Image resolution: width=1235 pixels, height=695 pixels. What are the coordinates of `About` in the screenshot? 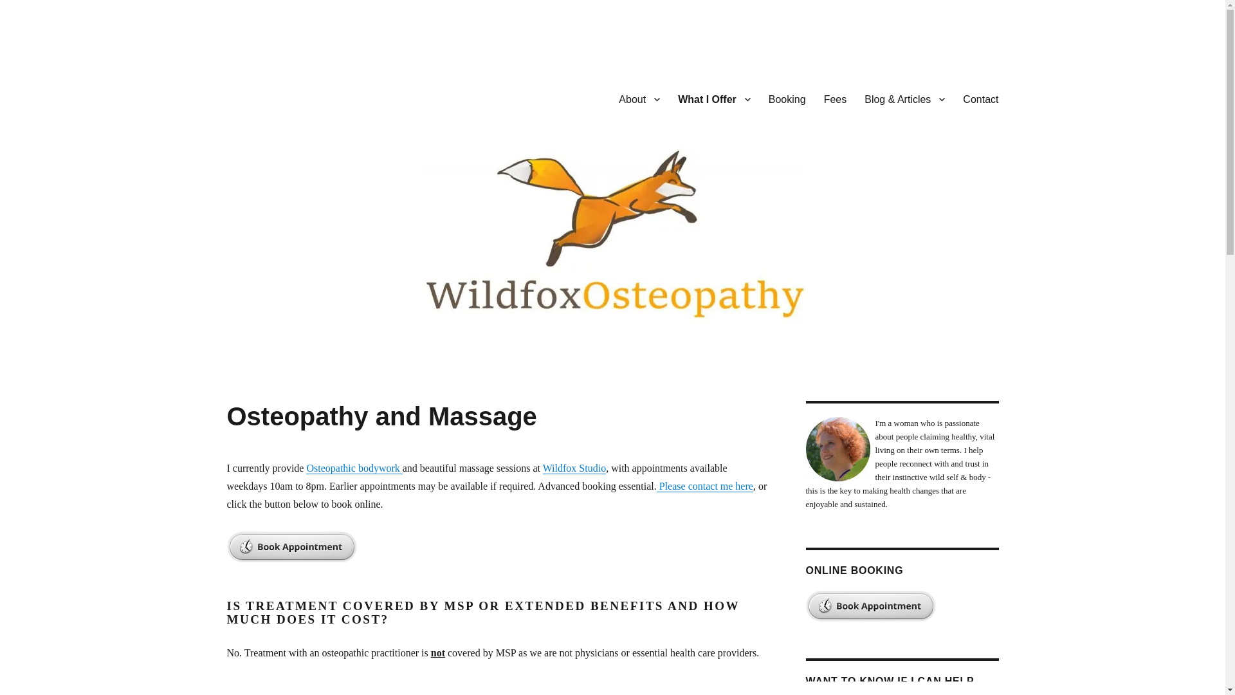 It's located at (639, 98).